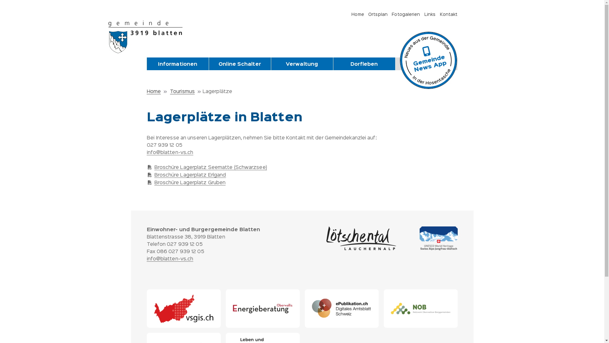 The height and width of the screenshot is (343, 609). Describe the element at coordinates (178, 64) in the screenshot. I see `Informationen` at that location.